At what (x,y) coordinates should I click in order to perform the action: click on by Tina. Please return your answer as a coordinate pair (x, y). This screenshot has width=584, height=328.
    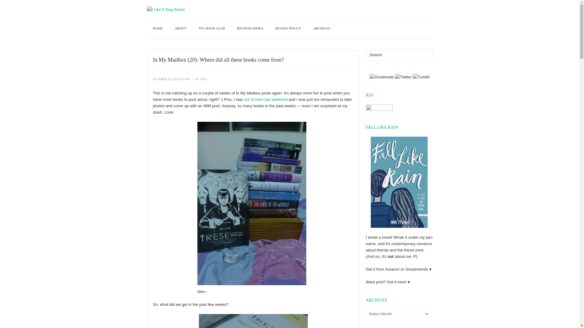
    Looking at the image, I should click on (203, 79).